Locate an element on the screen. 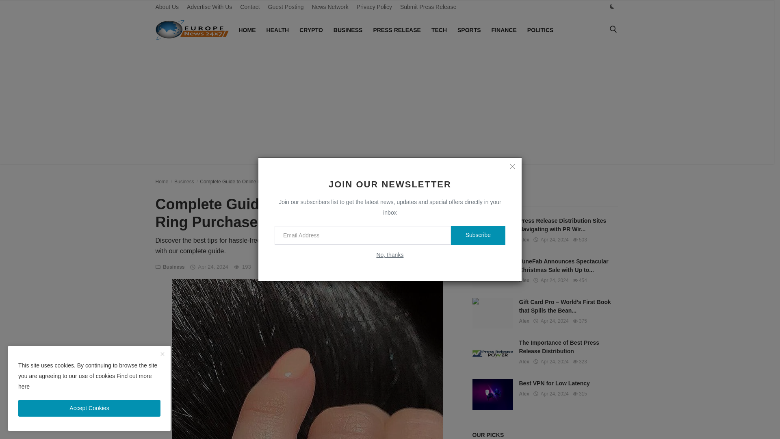 The image size is (780, 439). FINANCE is located at coordinates (504, 30).